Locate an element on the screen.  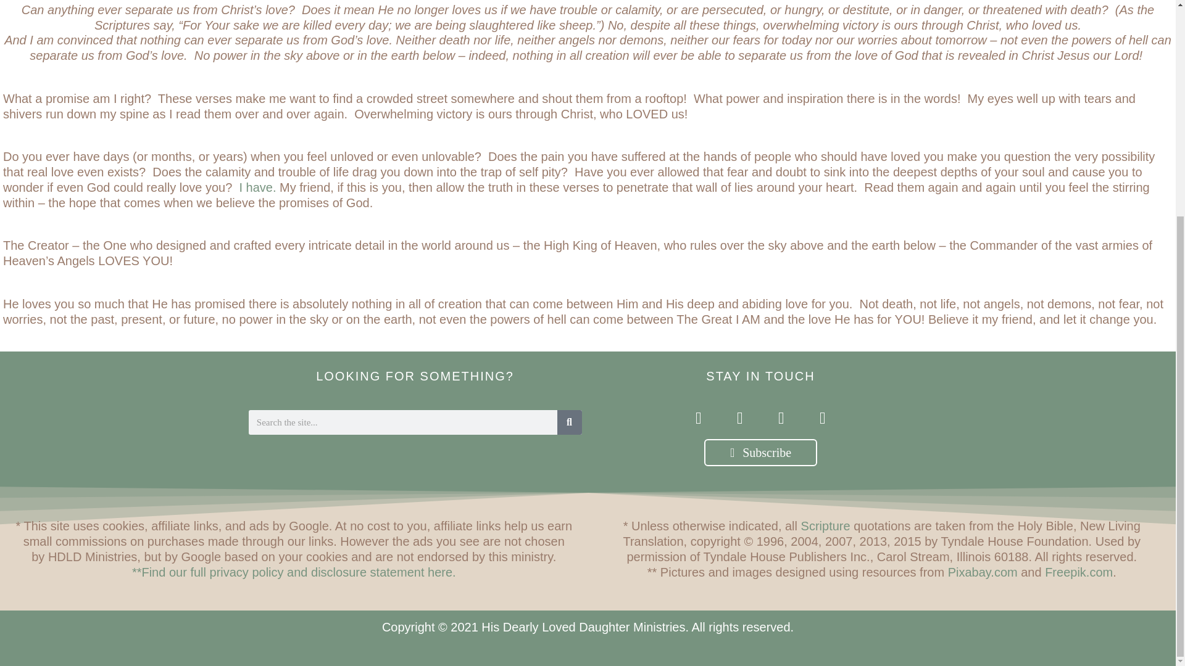
Instagram is located at coordinates (741, 418).